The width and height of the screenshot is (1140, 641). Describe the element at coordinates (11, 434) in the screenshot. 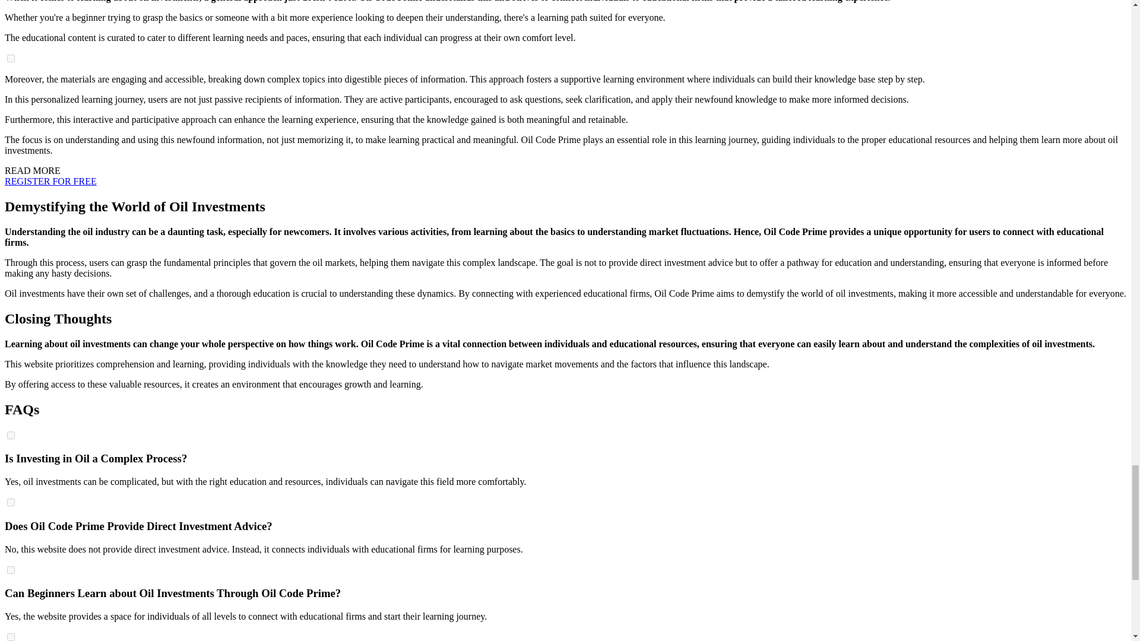

I see `on` at that location.